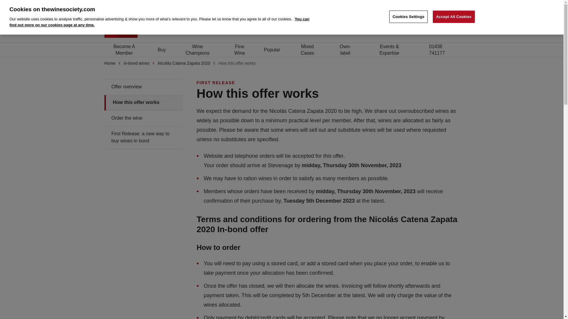 This screenshot has width=568, height=319. I want to click on Community, so click(391, 4).